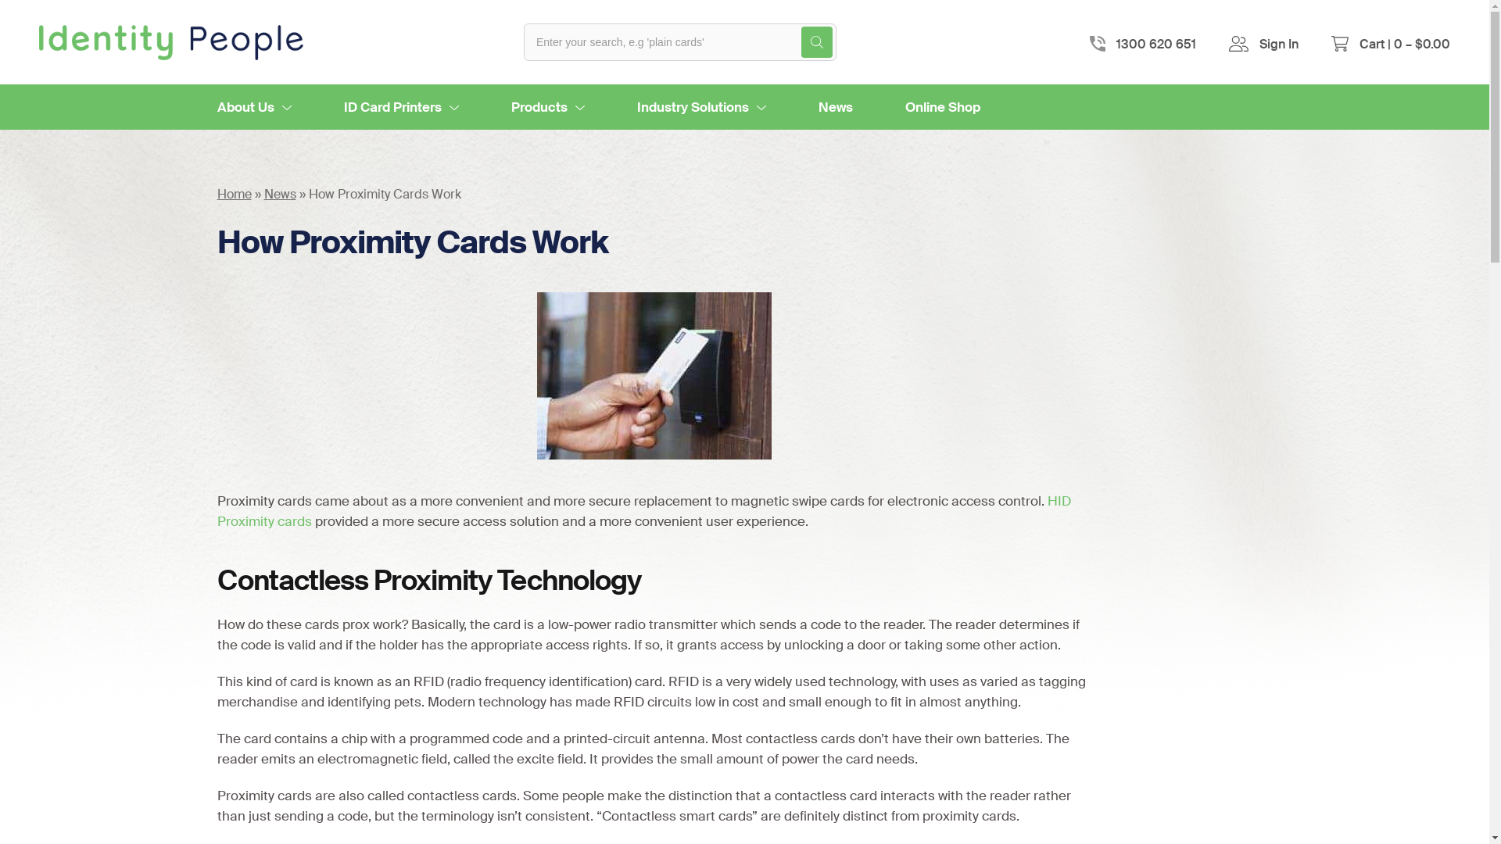 Image resolution: width=1501 pixels, height=844 pixels. What do you see at coordinates (943, 107) in the screenshot?
I see `Online Shop` at bounding box center [943, 107].